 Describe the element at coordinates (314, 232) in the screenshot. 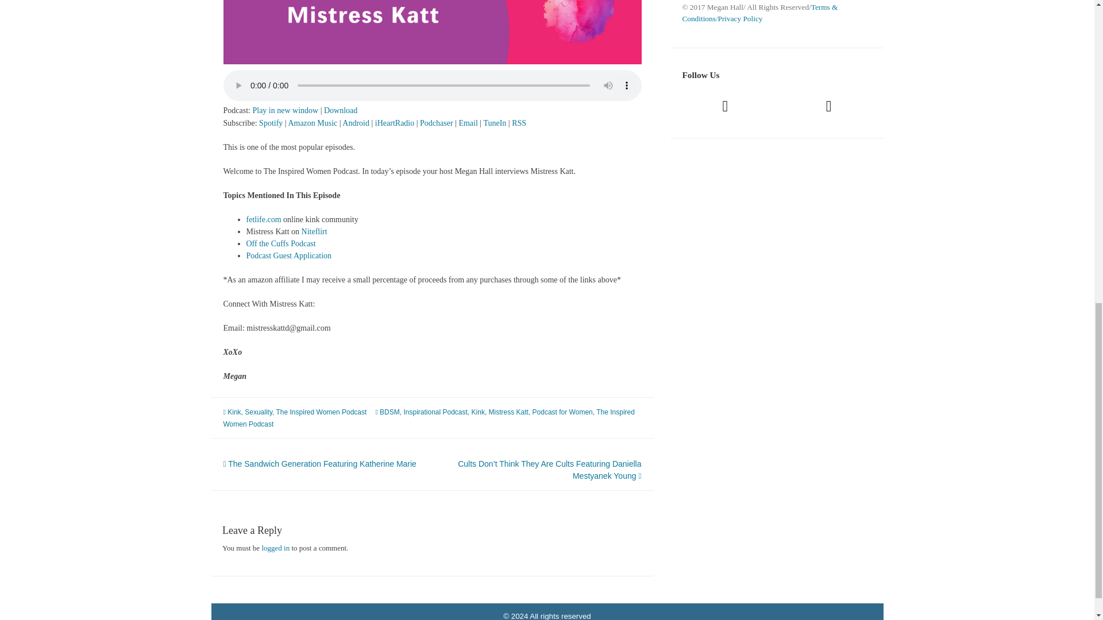

I see `Niteflirt` at that location.